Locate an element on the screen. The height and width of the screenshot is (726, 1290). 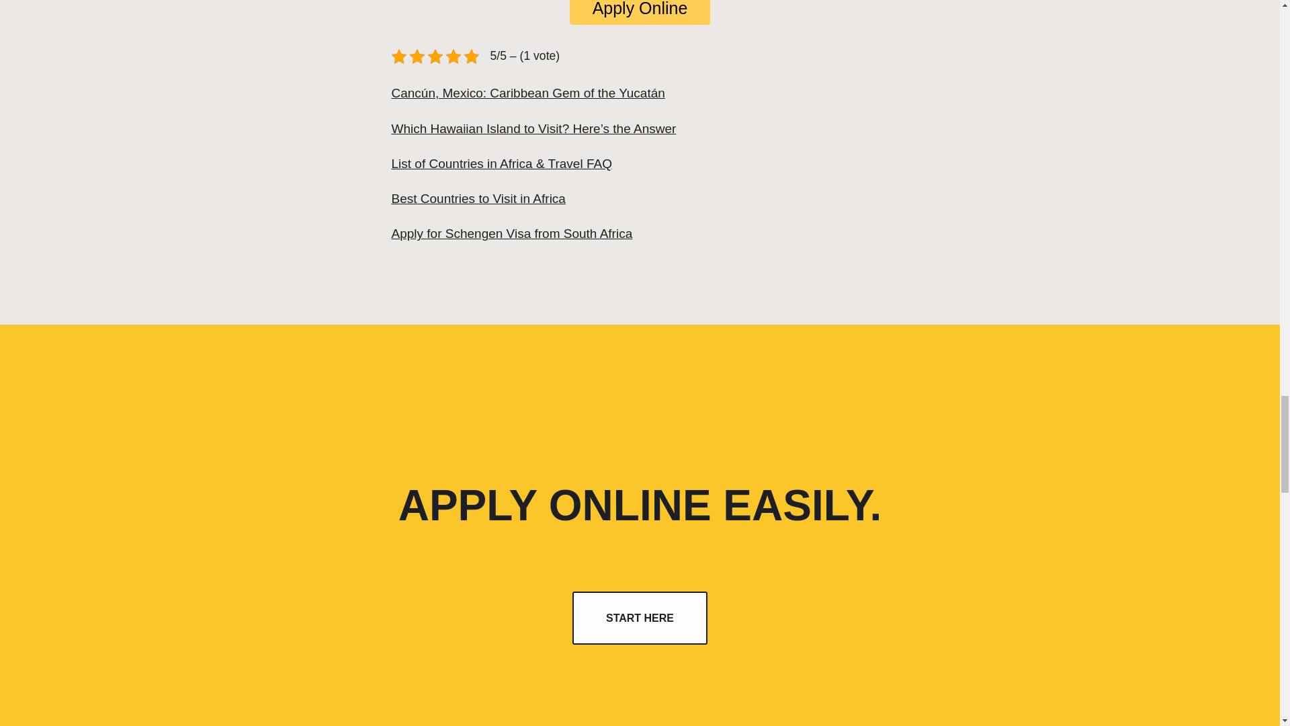
Apply for Schengen Visa from South Africa is located at coordinates (511, 233).